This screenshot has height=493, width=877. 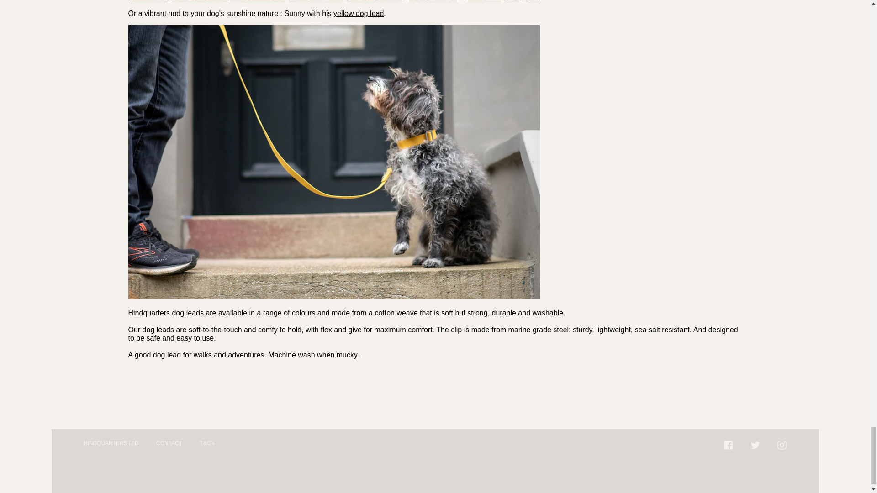 What do you see at coordinates (165, 313) in the screenshot?
I see `dog leads` at bounding box center [165, 313].